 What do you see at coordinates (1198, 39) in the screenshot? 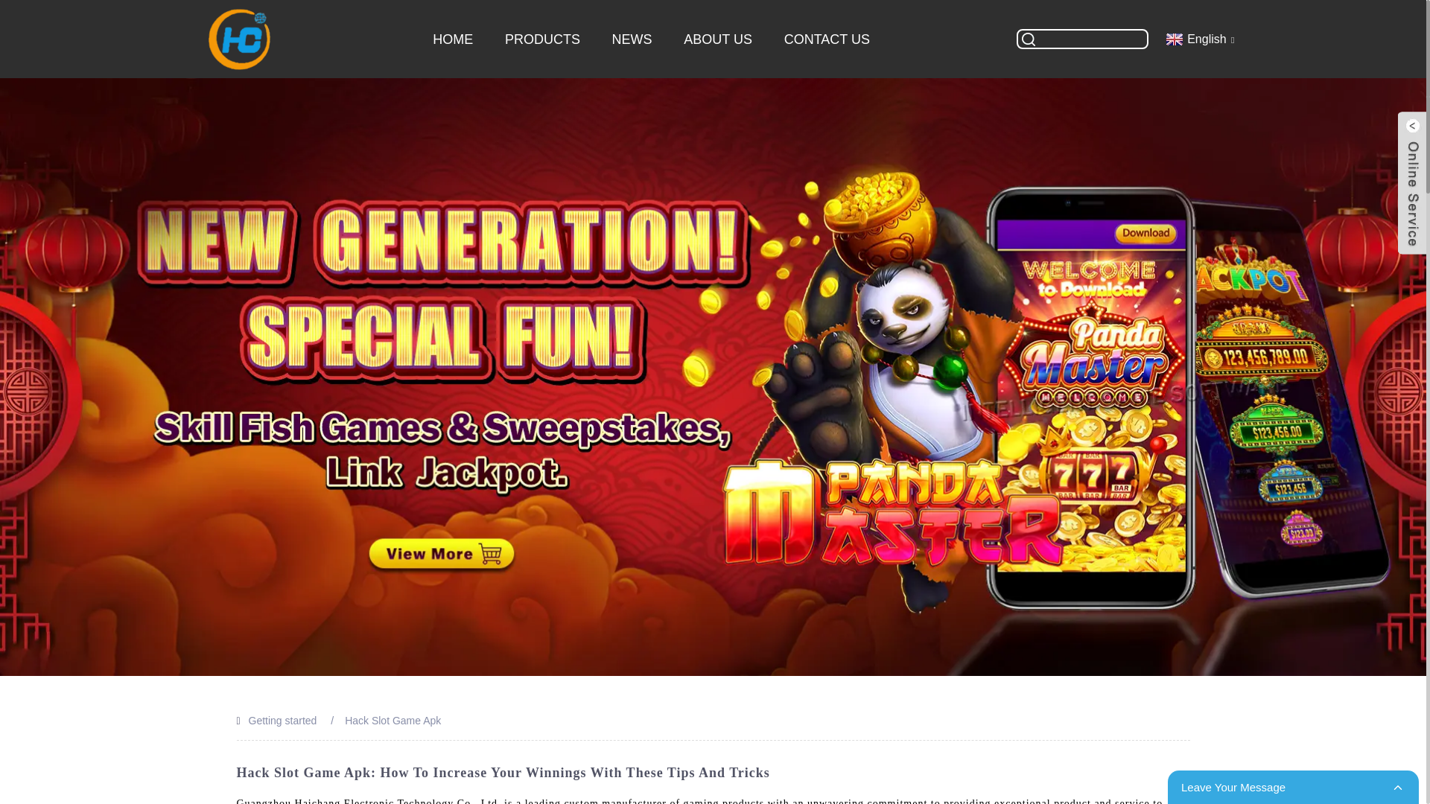
I see `English` at bounding box center [1198, 39].